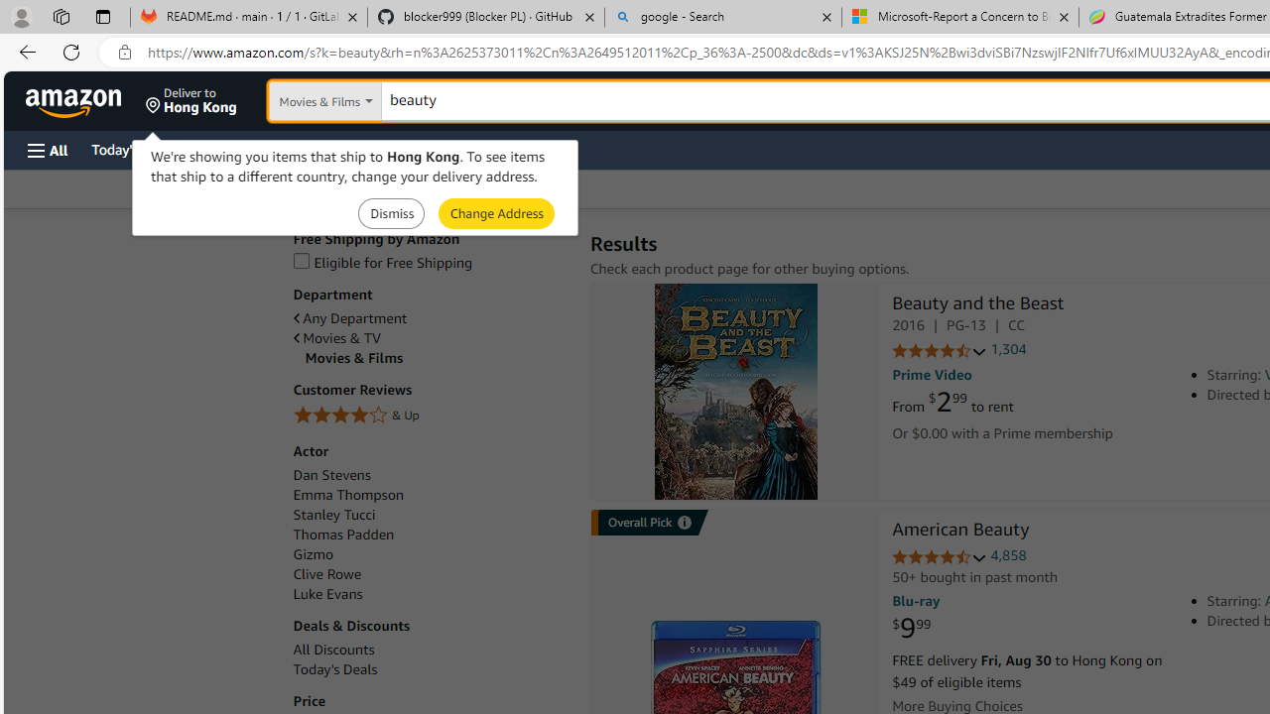 The height and width of the screenshot is (714, 1270). Describe the element at coordinates (431, 554) in the screenshot. I see `Gizmo` at that location.